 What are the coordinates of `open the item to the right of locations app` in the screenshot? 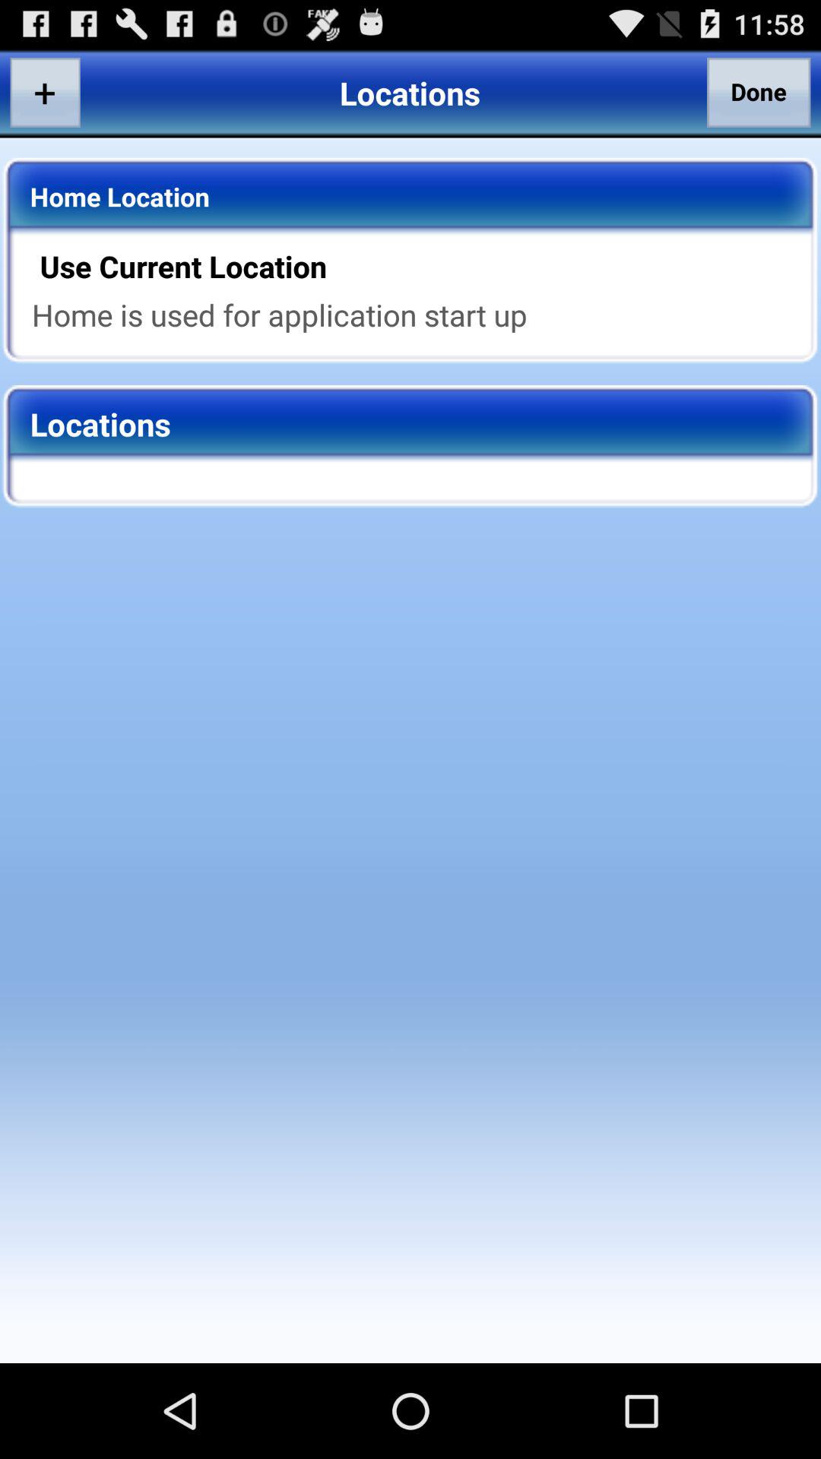 It's located at (759, 92).